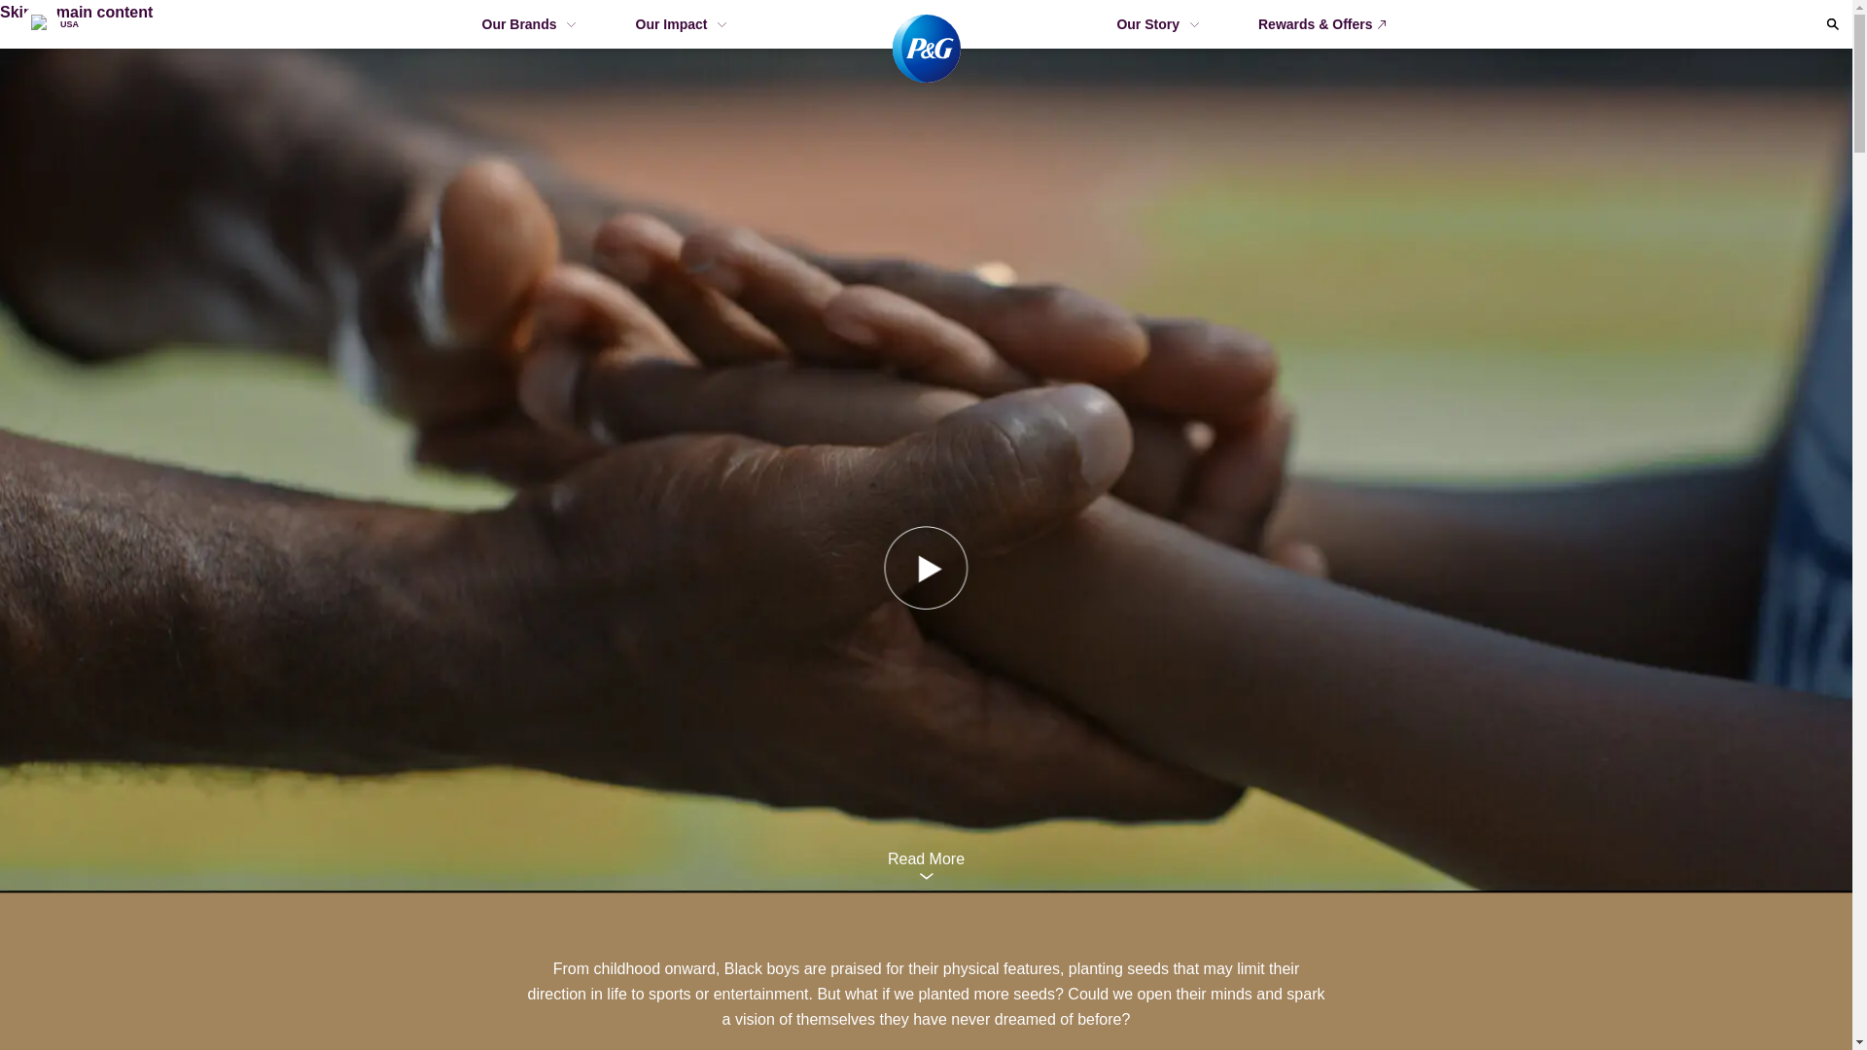 This screenshot has width=1867, height=1050. I want to click on USA, so click(49, 23).